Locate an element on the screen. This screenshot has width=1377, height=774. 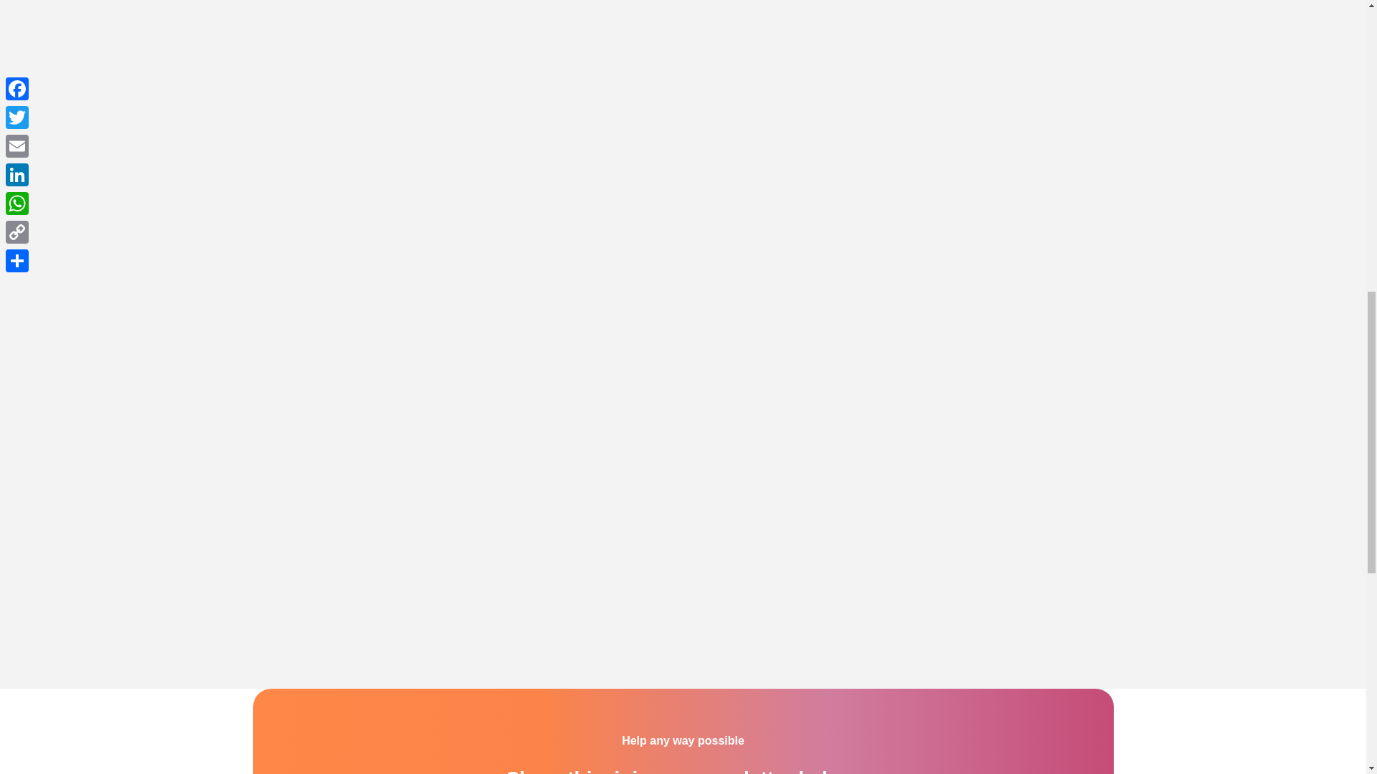
mp2 is located at coordinates (396, 550).